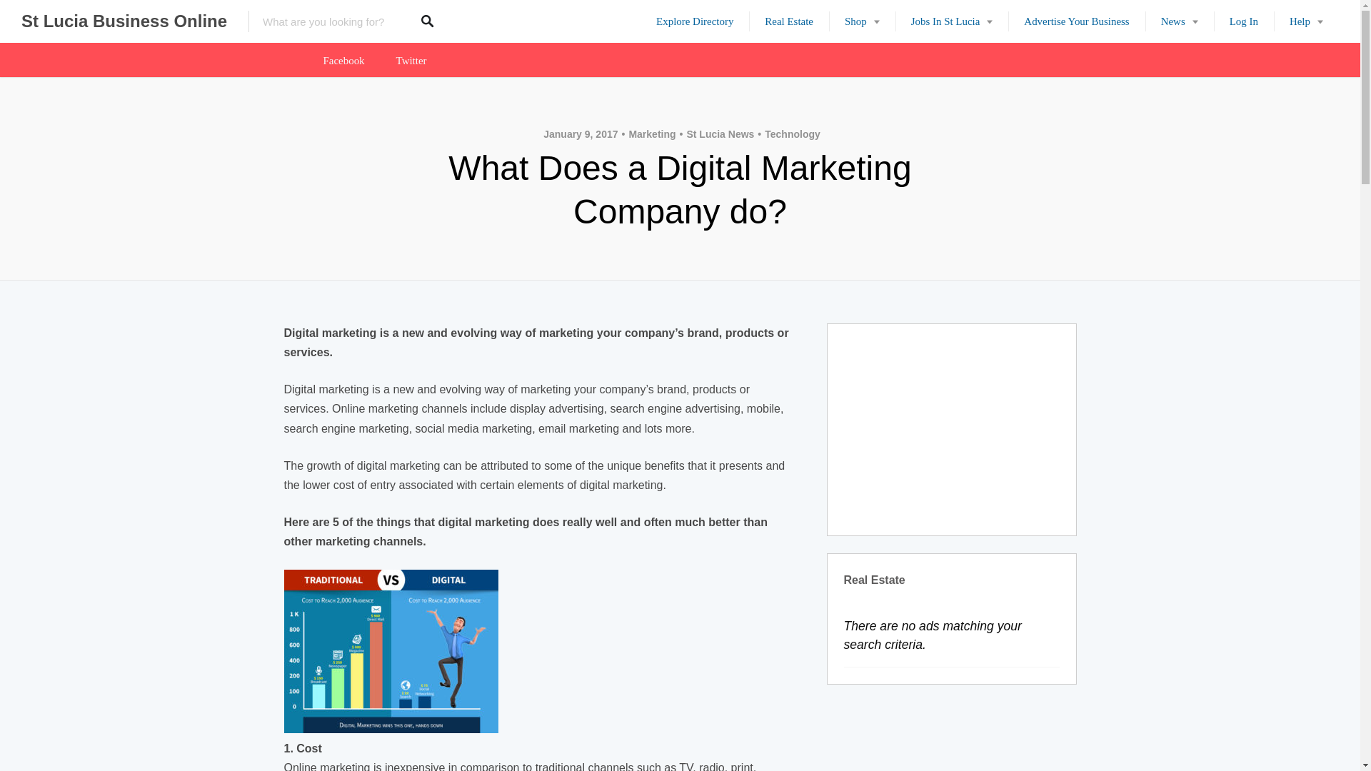 Image resolution: width=1371 pixels, height=771 pixels. What do you see at coordinates (952, 430) in the screenshot?
I see `Advertisement` at bounding box center [952, 430].